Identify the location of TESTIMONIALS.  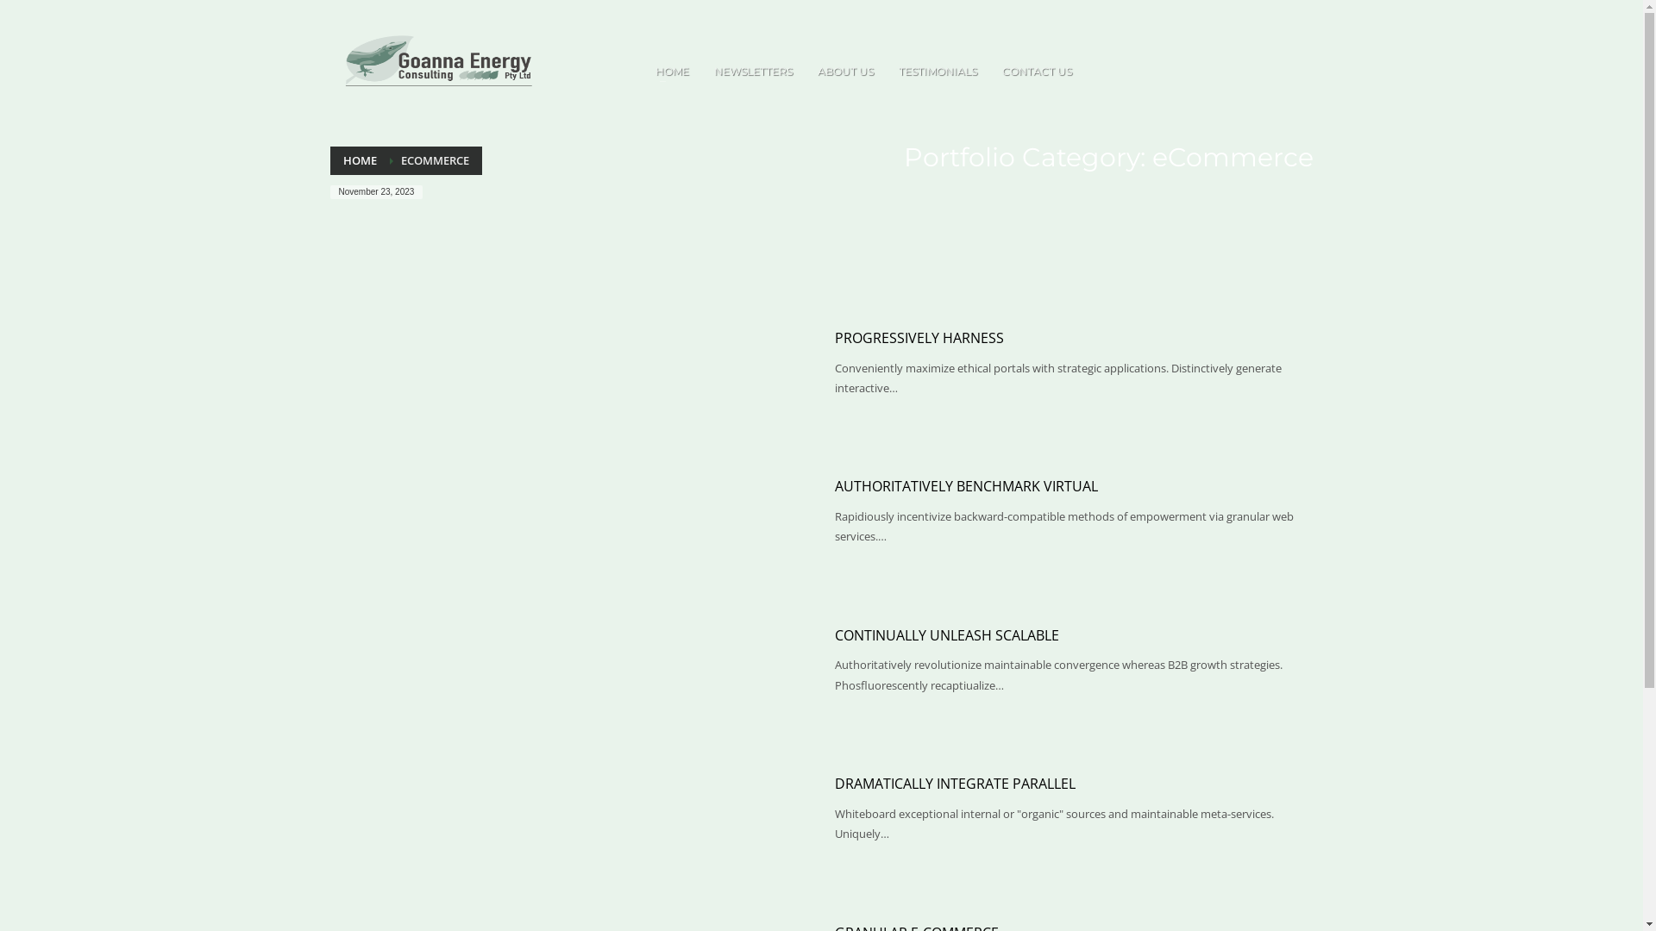
(938, 72).